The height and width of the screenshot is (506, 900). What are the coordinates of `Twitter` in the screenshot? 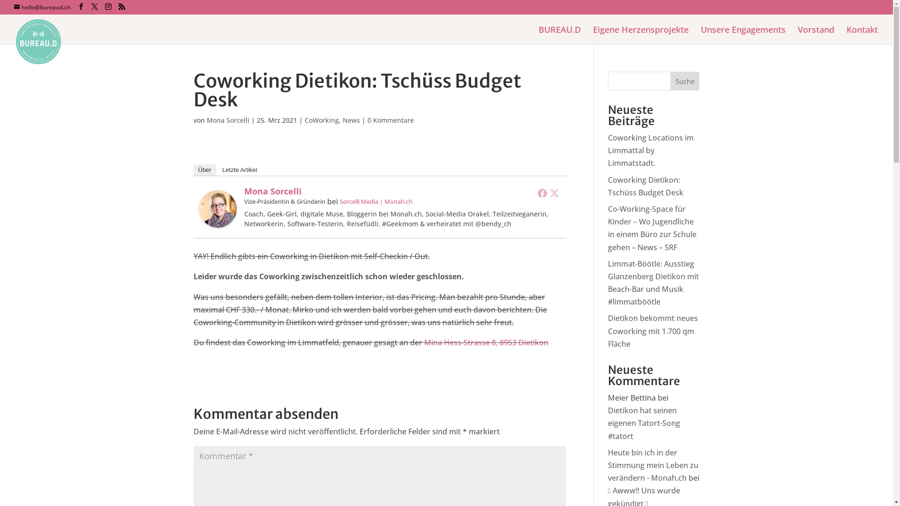 It's located at (555, 193).